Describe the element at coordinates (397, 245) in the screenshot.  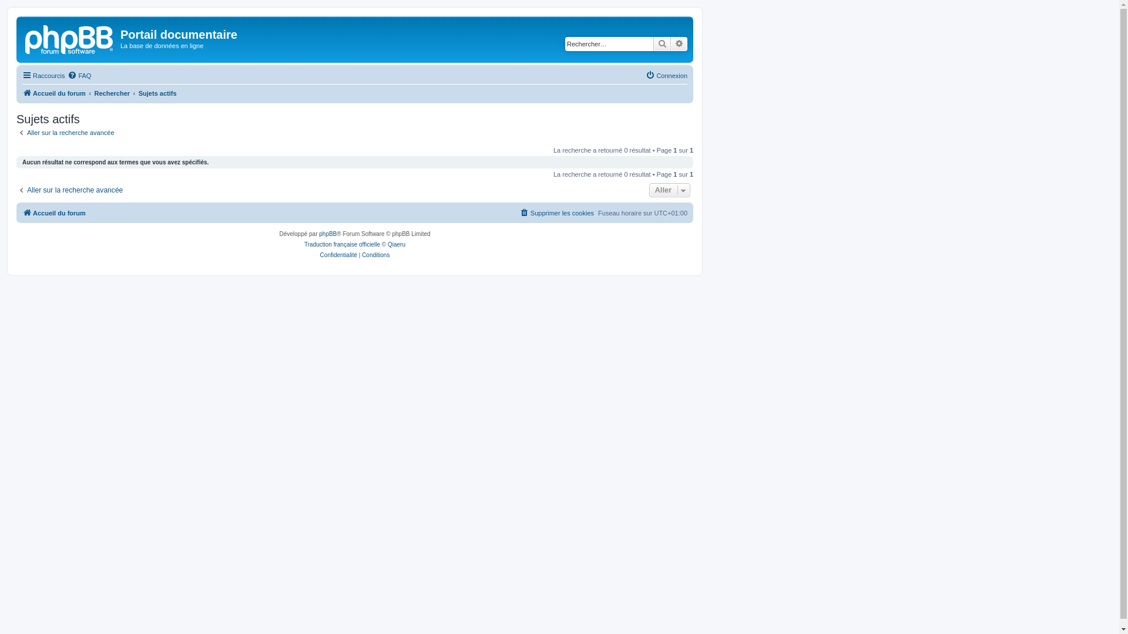
I see `Qiaeru` at that location.